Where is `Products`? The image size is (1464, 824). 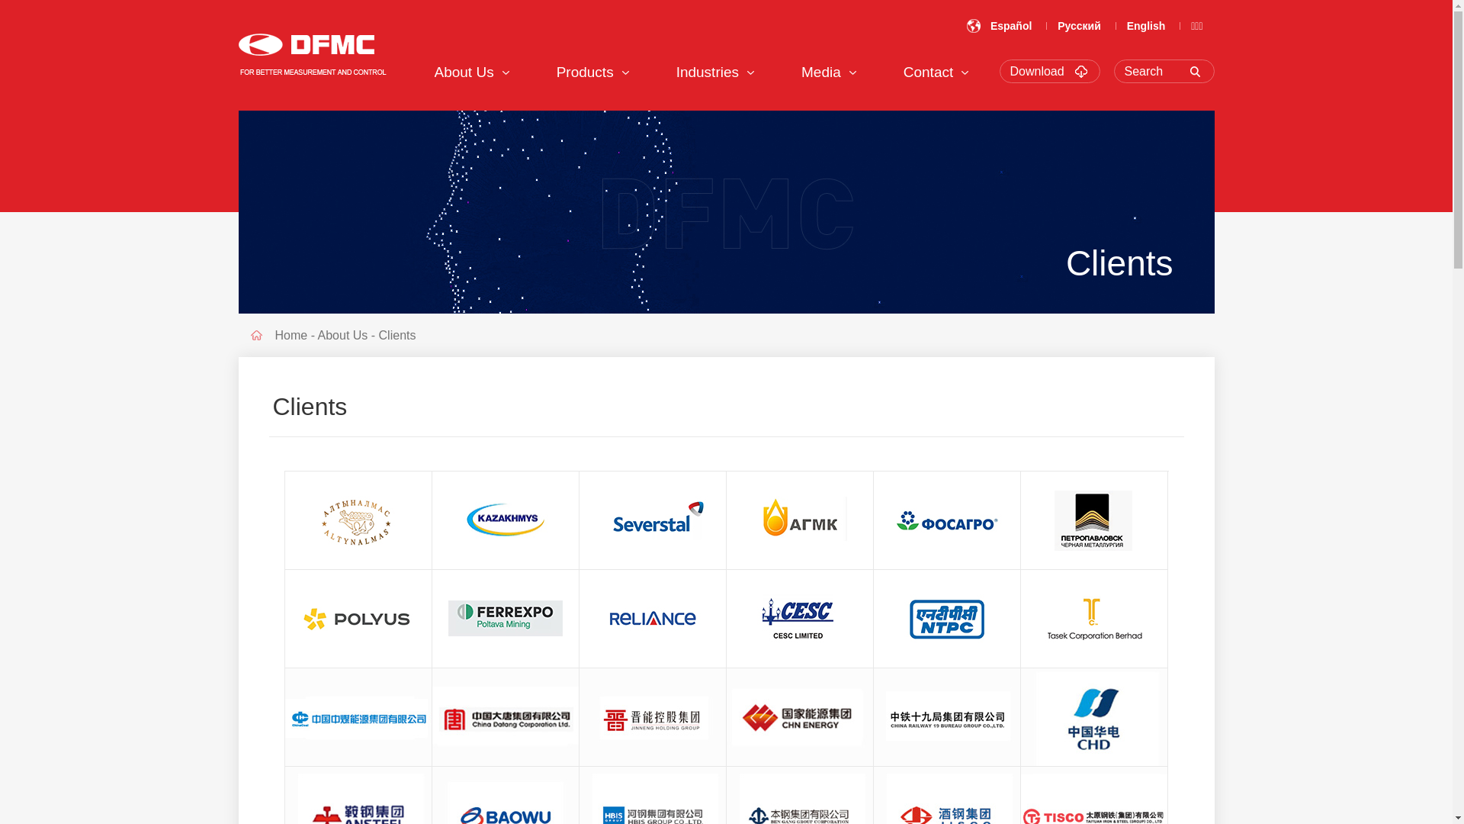
Products is located at coordinates (586, 72).